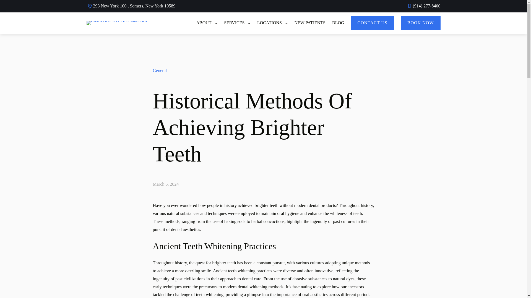 The width and height of the screenshot is (531, 298). What do you see at coordinates (134, 6) in the screenshot?
I see `293 New York 100 , Somers, New York 10589` at bounding box center [134, 6].